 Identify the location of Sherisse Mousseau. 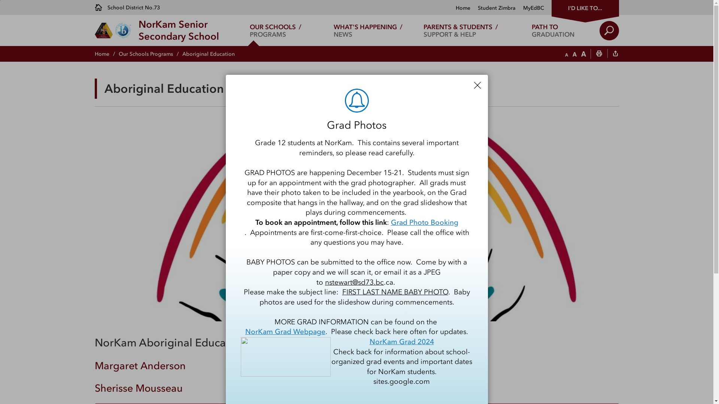
(139, 388).